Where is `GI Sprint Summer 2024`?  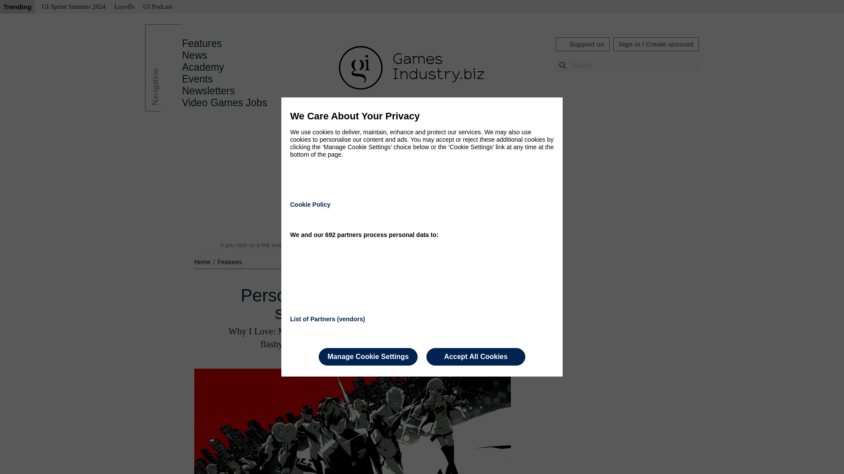 GI Sprint Summer 2024 is located at coordinates (73, 7).